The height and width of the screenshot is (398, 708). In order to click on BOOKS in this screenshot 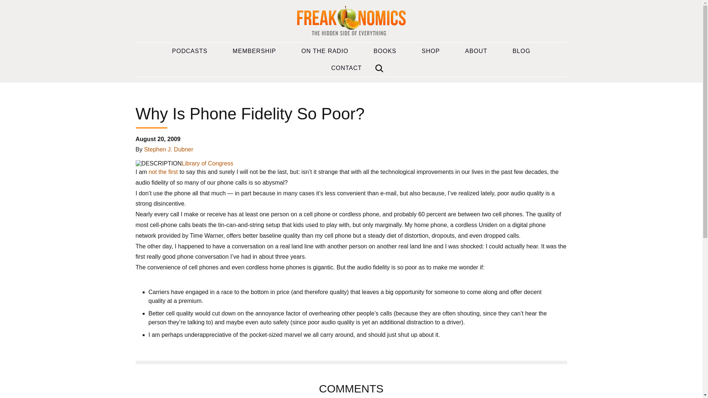, I will do `click(385, 51)`.